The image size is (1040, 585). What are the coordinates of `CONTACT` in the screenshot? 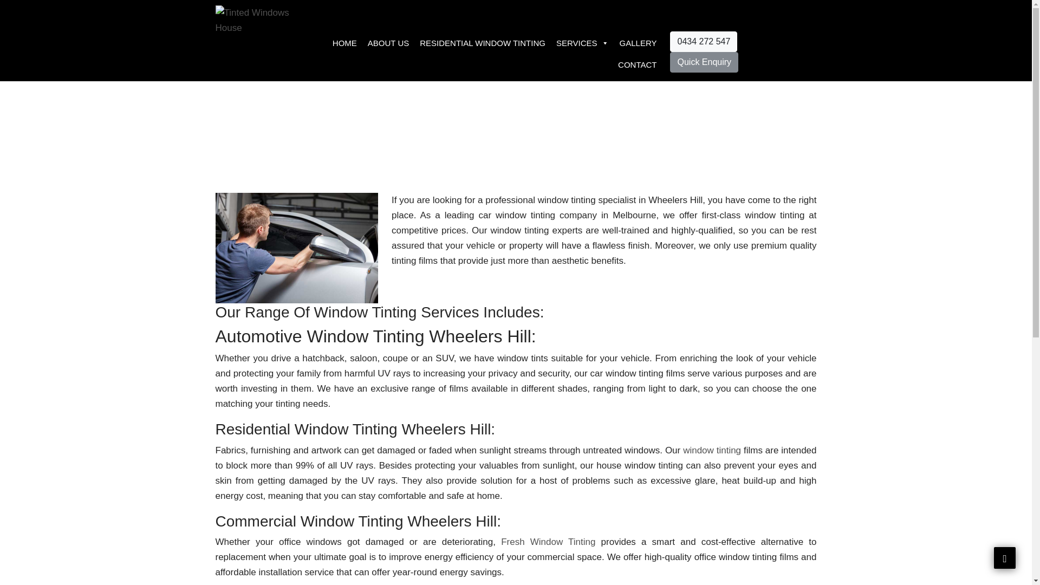 It's located at (637, 65).